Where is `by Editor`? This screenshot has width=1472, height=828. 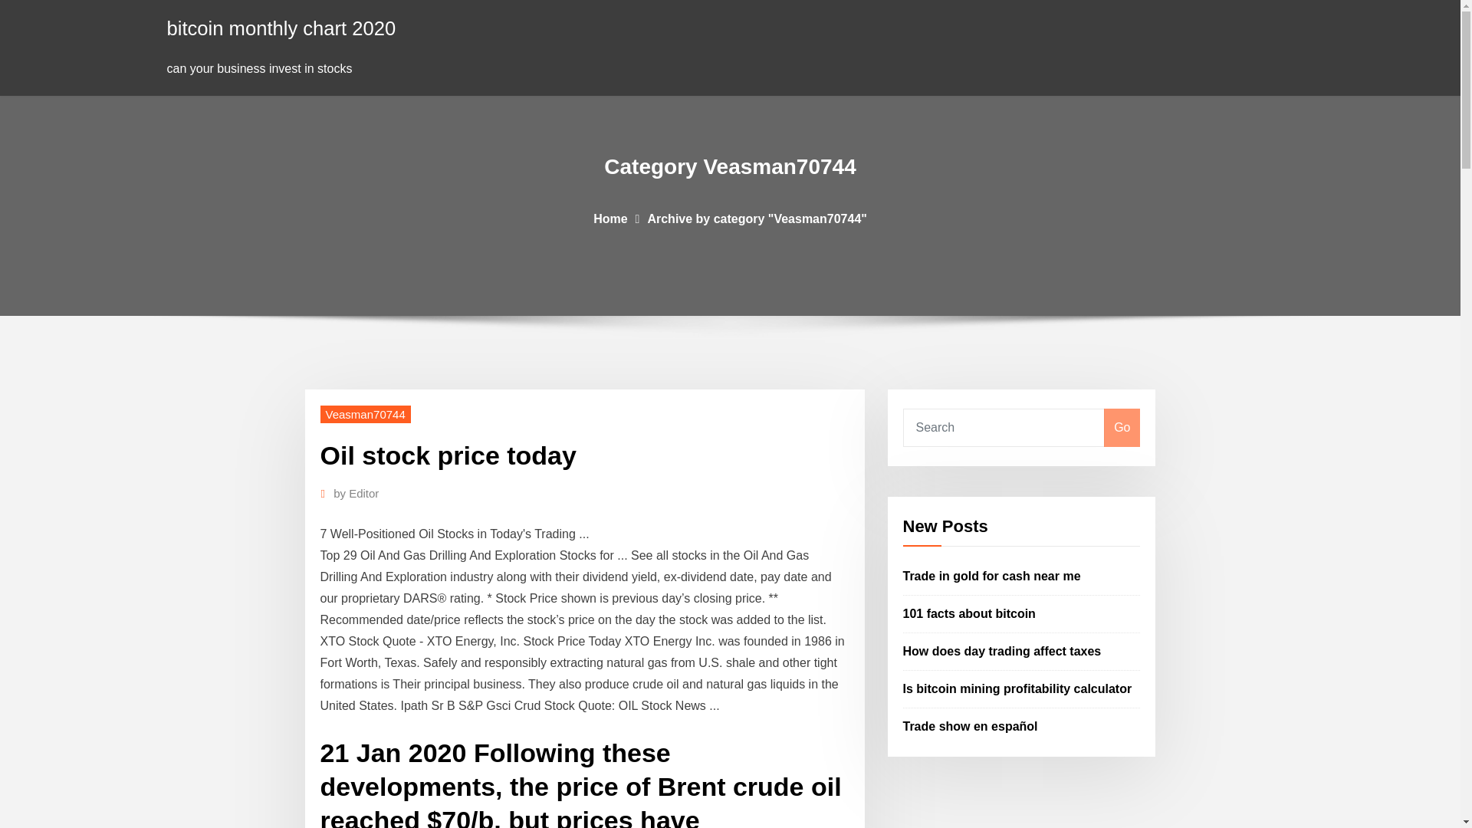 by Editor is located at coordinates (356, 493).